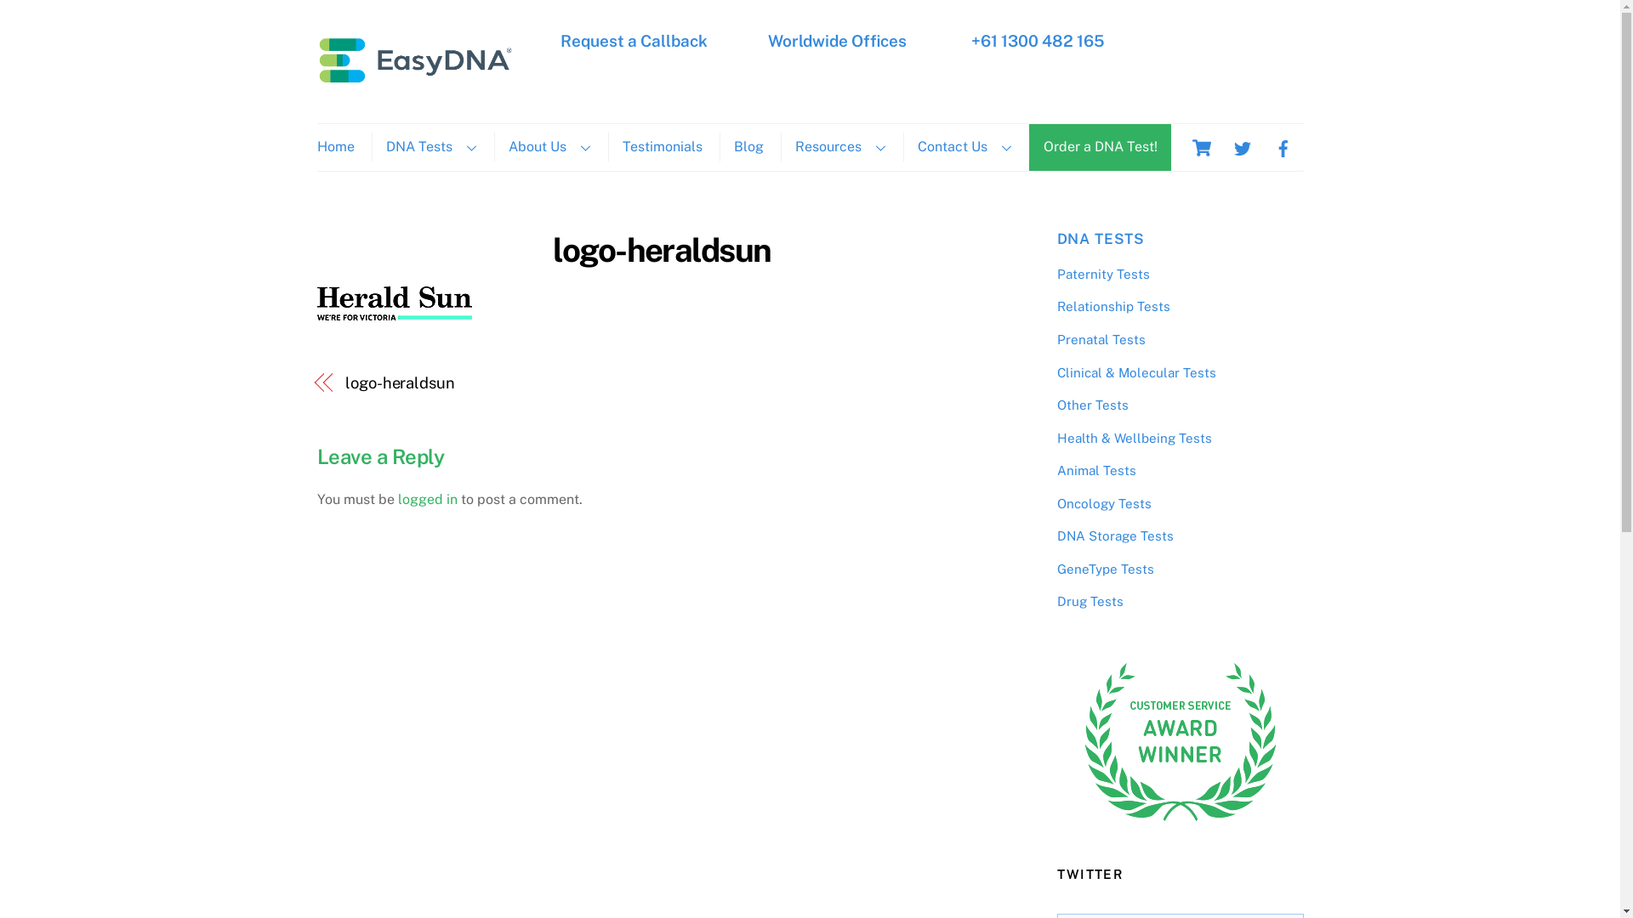  What do you see at coordinates (430, 146) in the screenshot?
I see `DNA Tests` at bounding box center [430, 146].